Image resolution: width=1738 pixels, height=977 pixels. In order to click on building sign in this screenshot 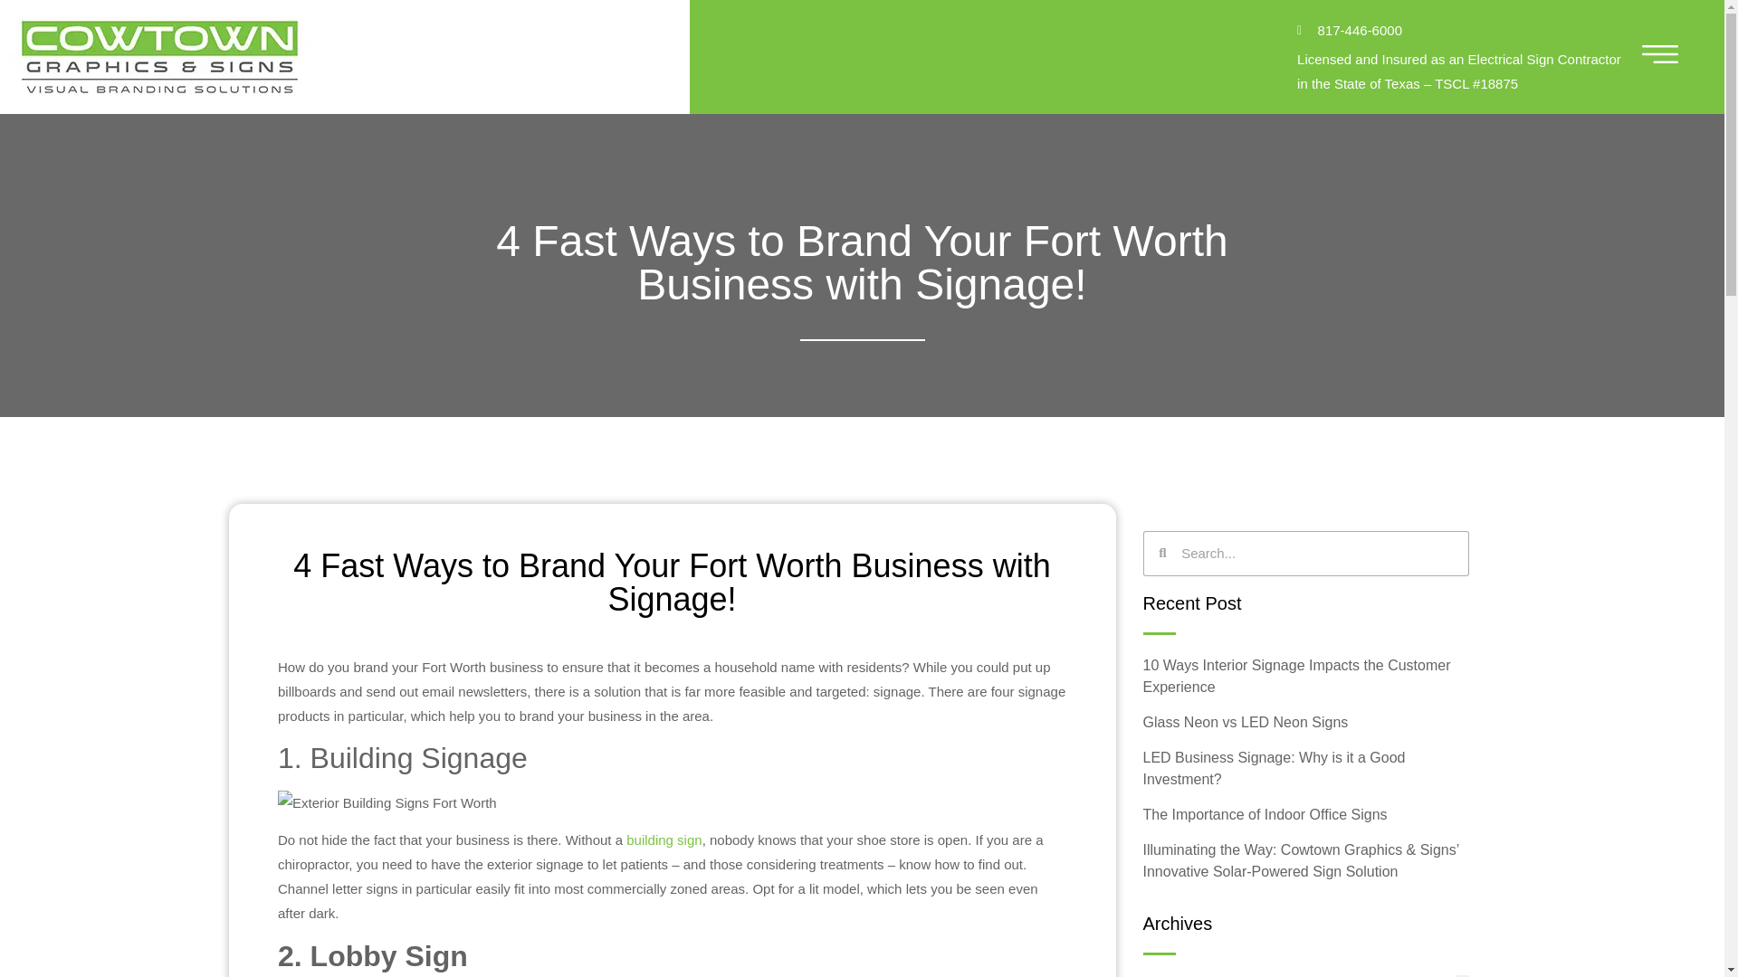, I will do `click(664, 839)`.